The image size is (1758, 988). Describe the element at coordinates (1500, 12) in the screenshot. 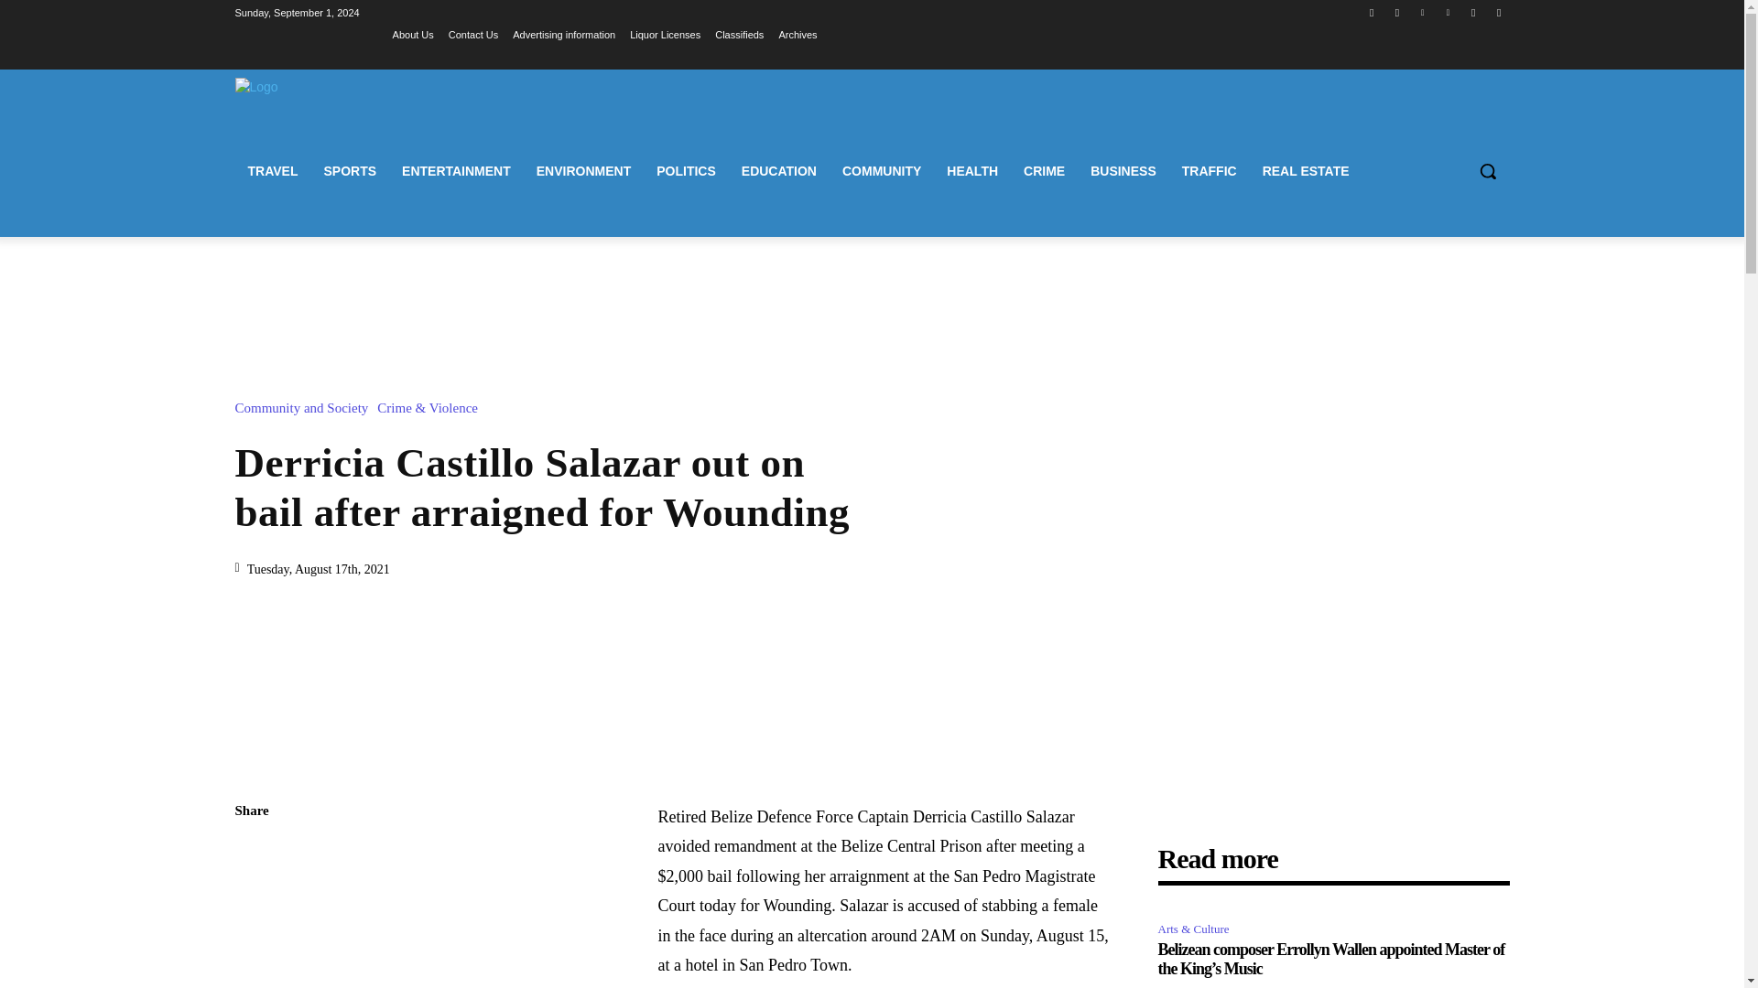

I see `Youtube` at that location.